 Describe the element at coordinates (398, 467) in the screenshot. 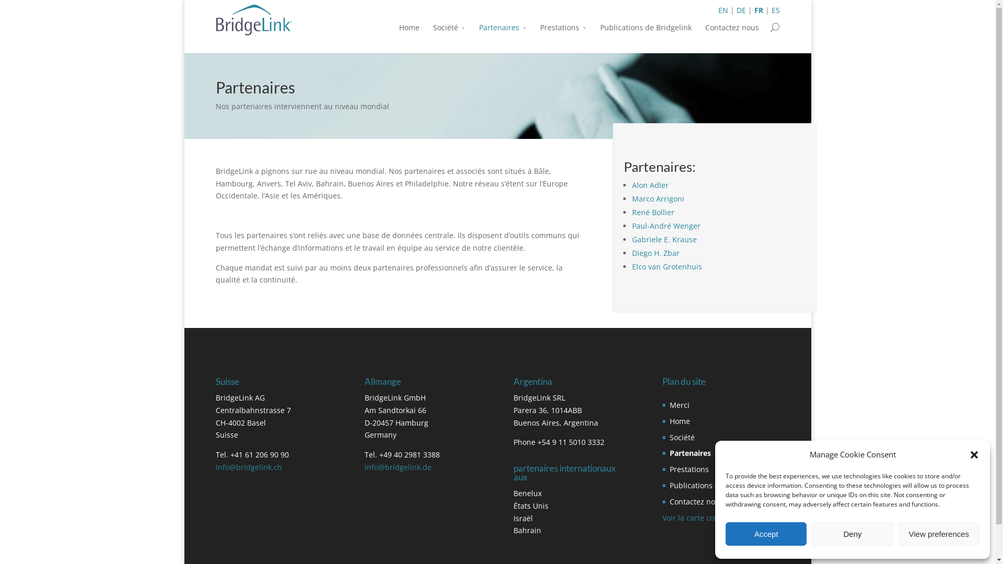

I see `info@bridgelink.de` at that location.